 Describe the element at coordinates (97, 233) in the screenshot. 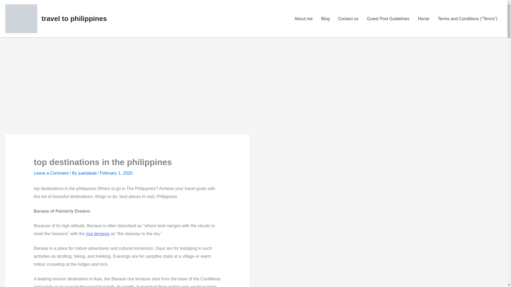

I see `rice terraces` at that location.